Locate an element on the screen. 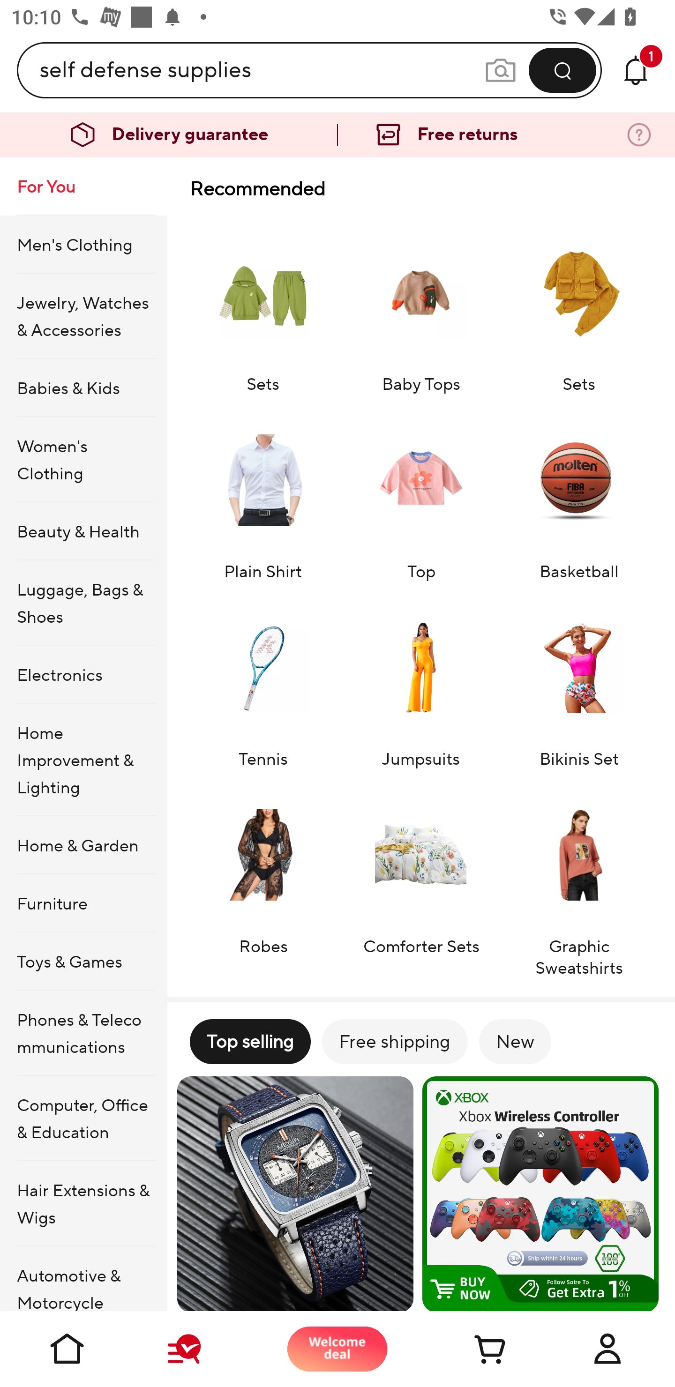 The height and width of the screenshot is (1387, 675). Toys & Games is located at coordinates (83, 961).